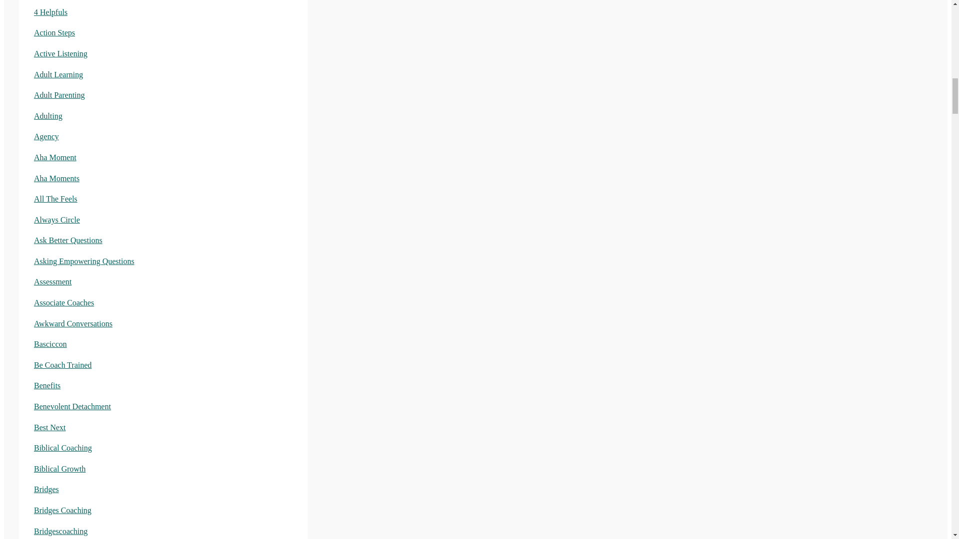 This screenshot has height=539, width=959. What do you see at coordinates (50, 12) in the screenshot?
I see `4 Helpfuls` at bounding box center [50, 12].